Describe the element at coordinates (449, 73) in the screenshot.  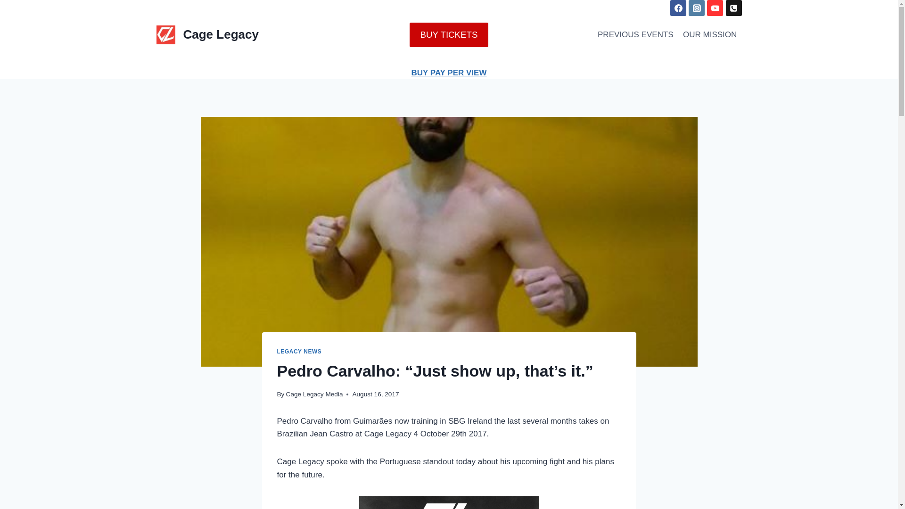
I see `BUY PAY PER VIEW` at that location.